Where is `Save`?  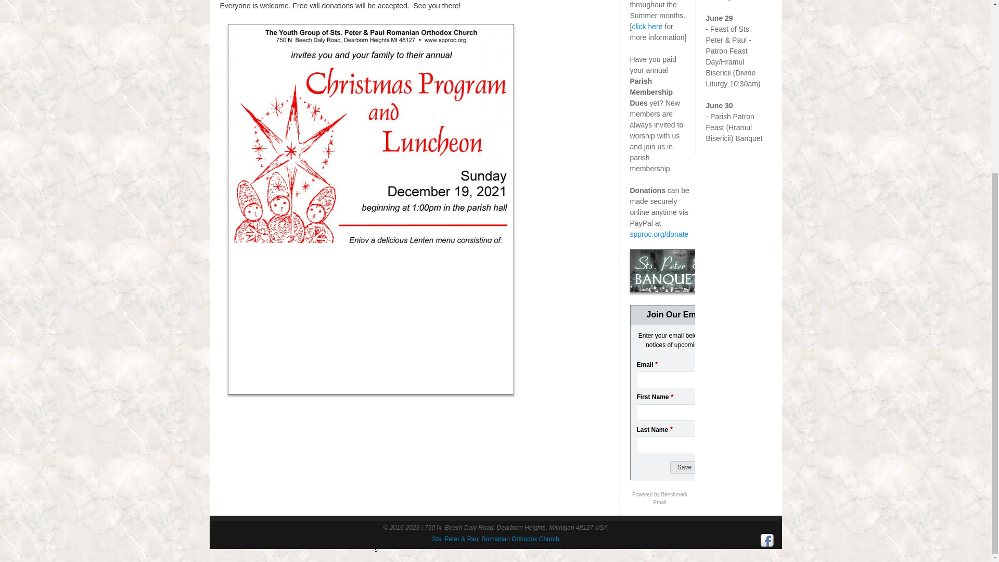
Save is located at coordinates (684, 467).